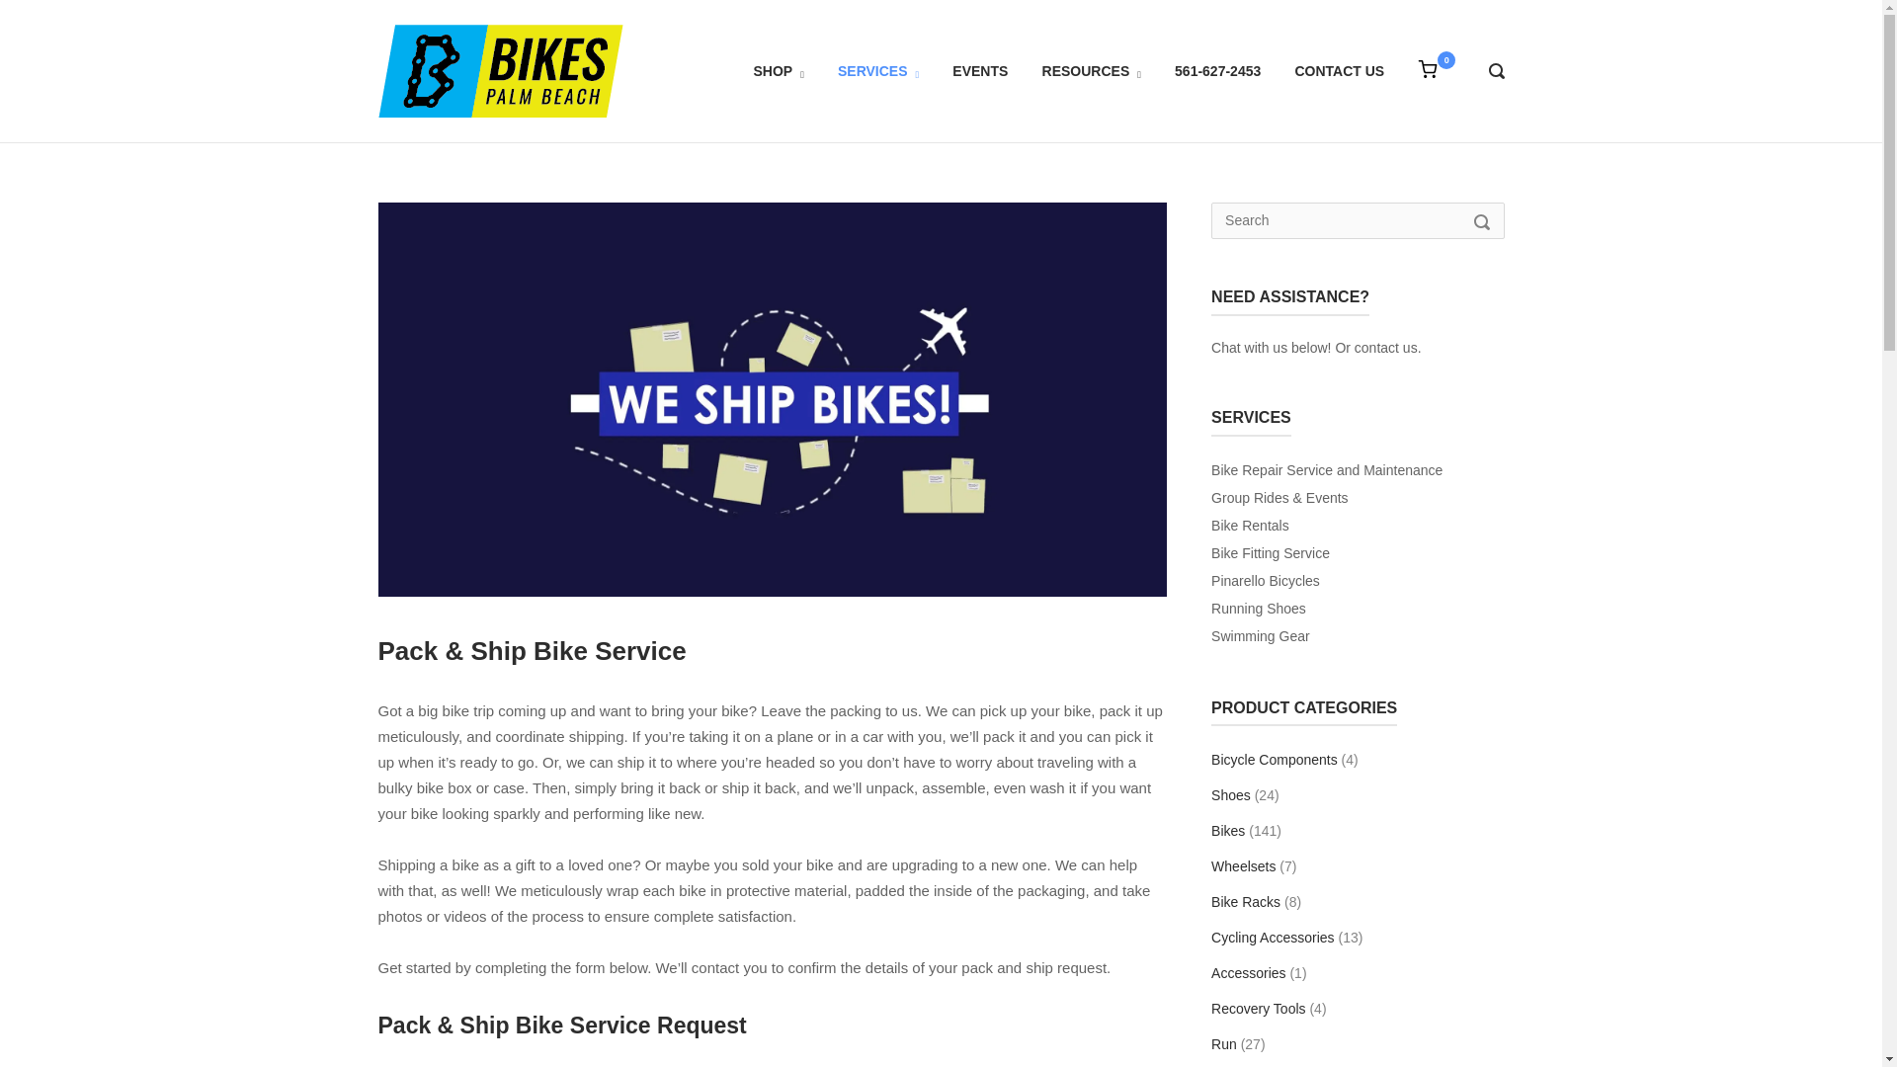  Describe the element at coordinates (1427, 69) in the screenshot. I see `View shopping cart` at that location.